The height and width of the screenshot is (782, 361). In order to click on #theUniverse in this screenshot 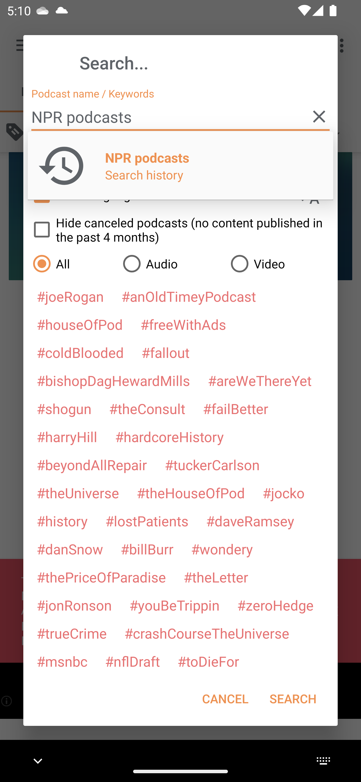, I will do `click(78, 493)`.